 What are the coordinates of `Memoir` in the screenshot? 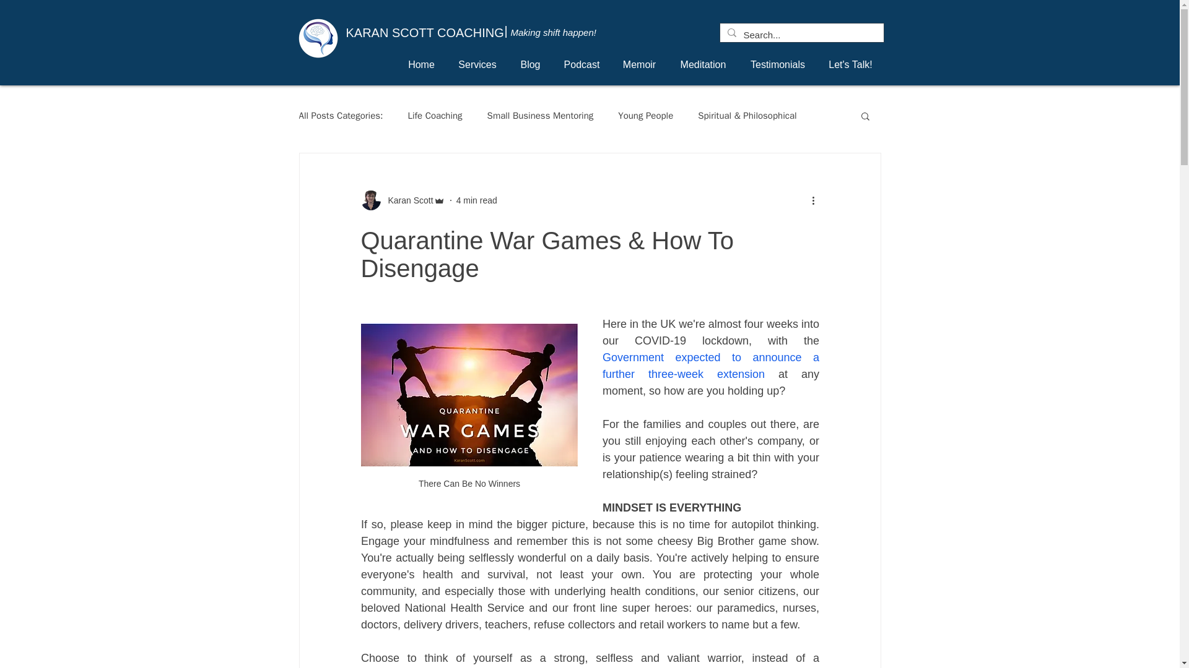 It's located at (639, 64).